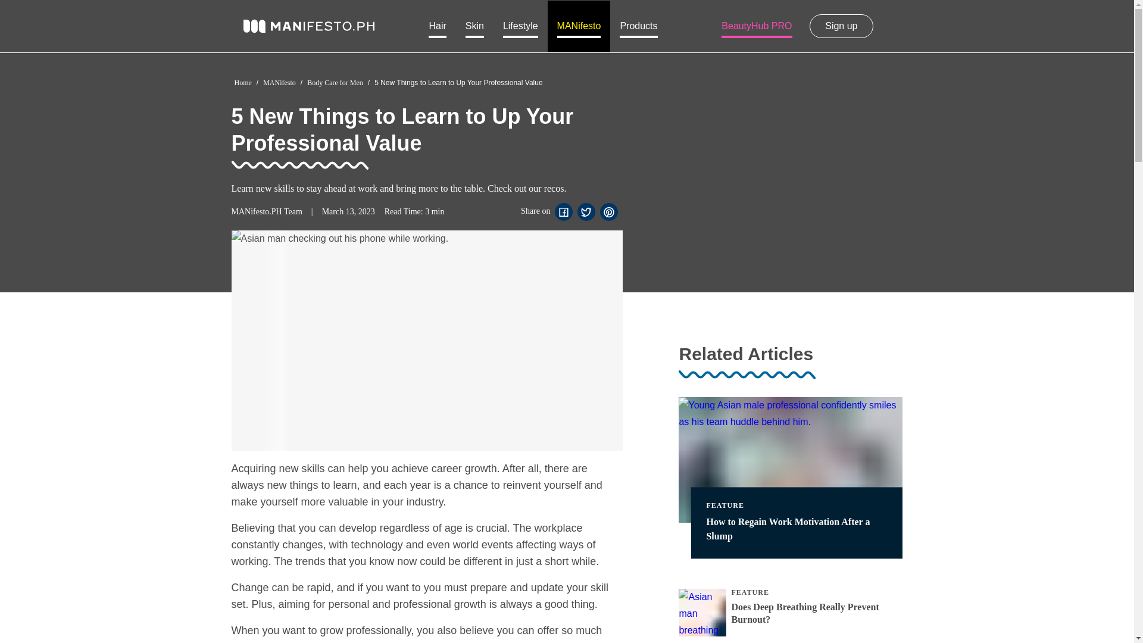  Describe the element at coordinates (475, 26) in the screenshot. I see `Skin` at that location.